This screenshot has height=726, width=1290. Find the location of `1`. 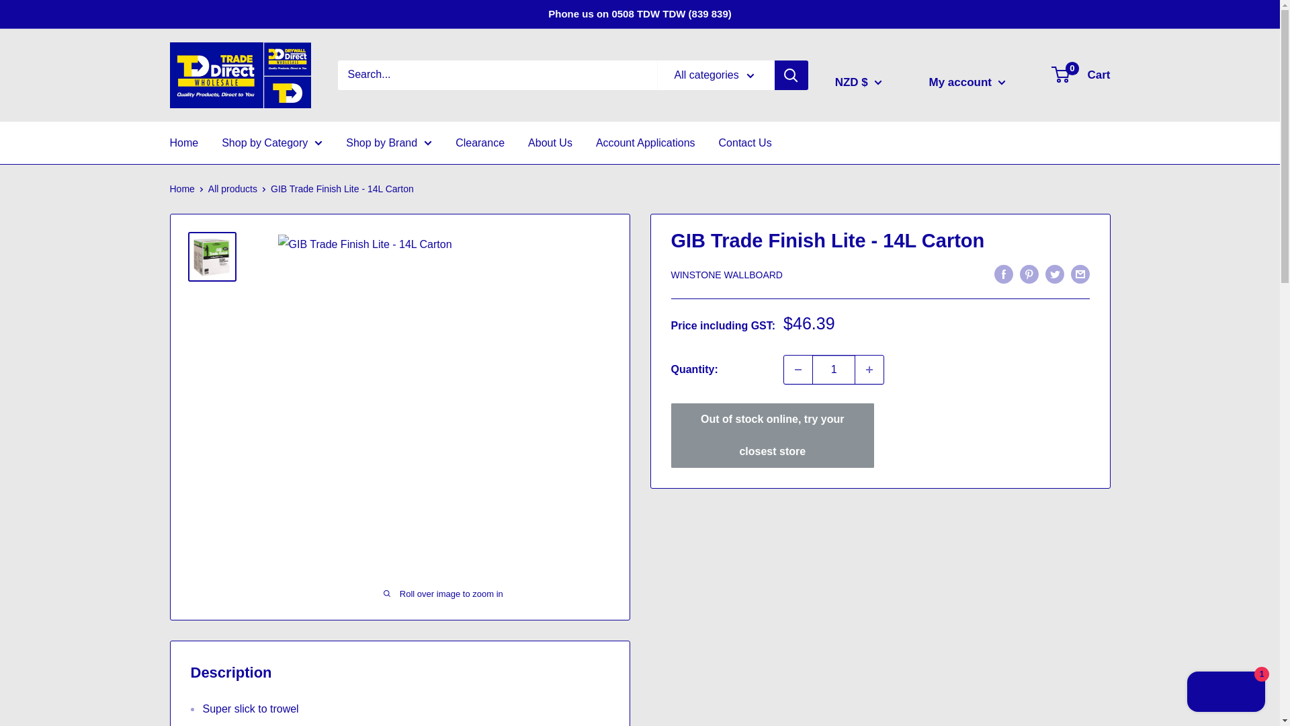

1 is located at coordinates (833, 370).